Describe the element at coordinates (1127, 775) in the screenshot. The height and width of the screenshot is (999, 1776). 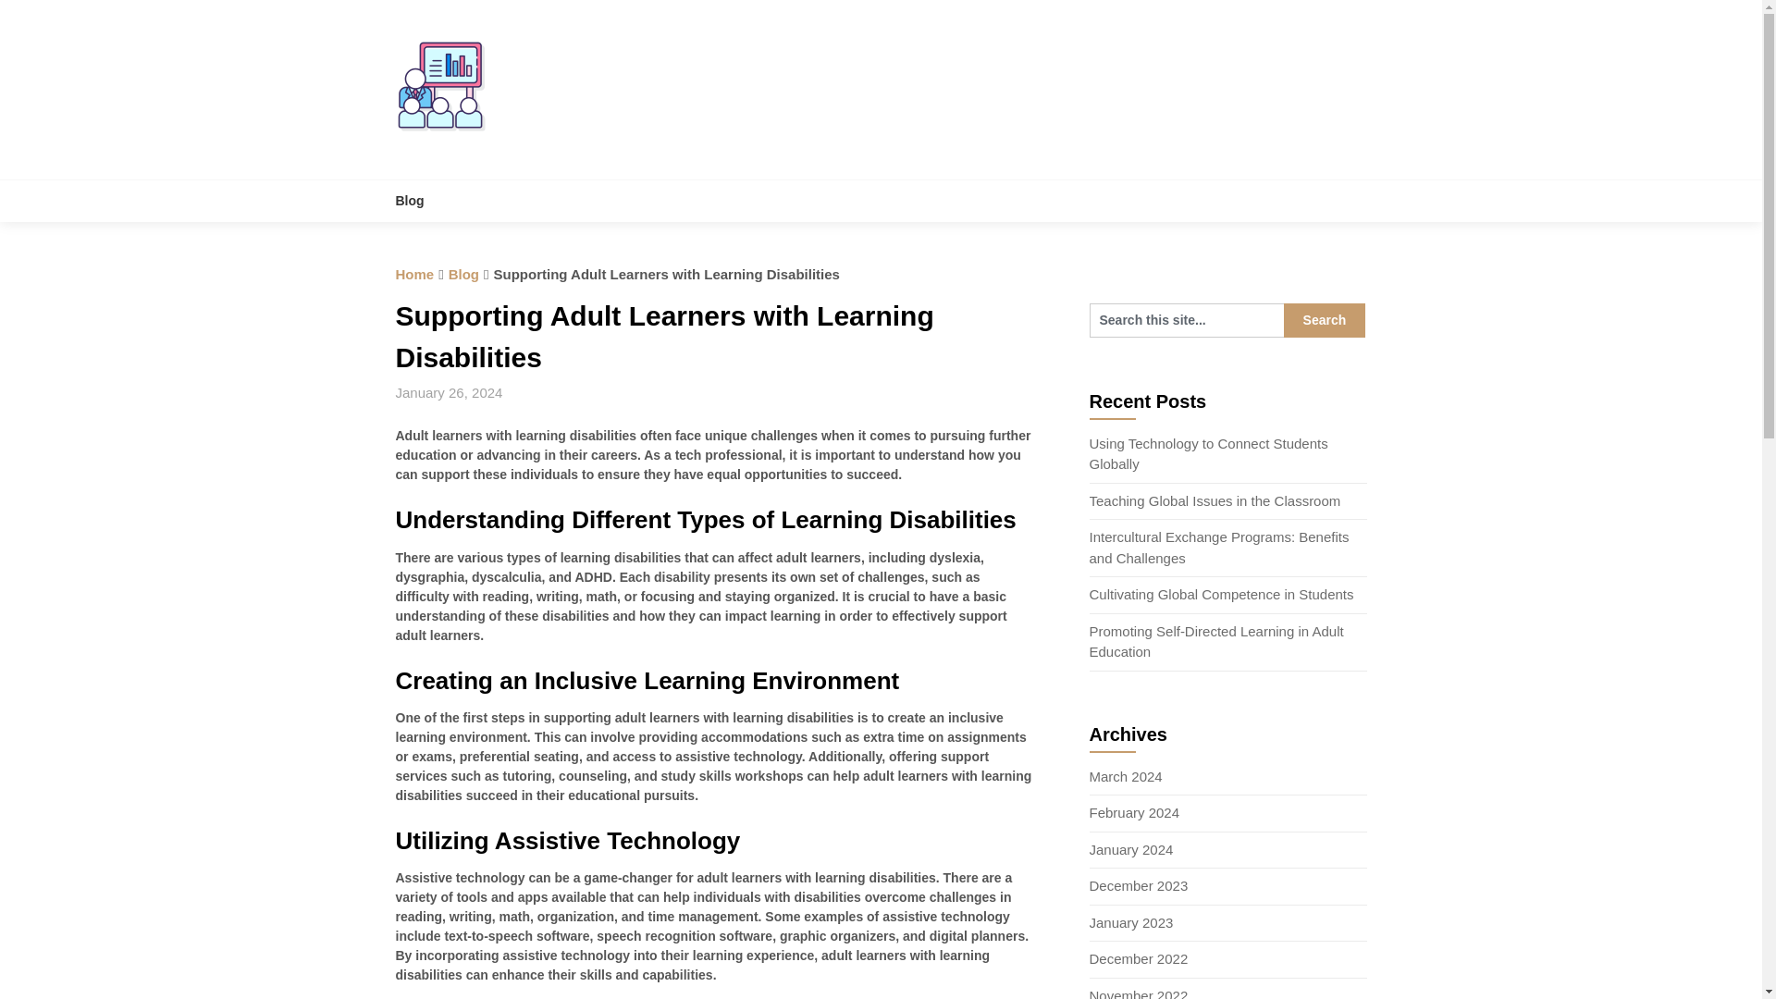
I see `March 2024` at that location.